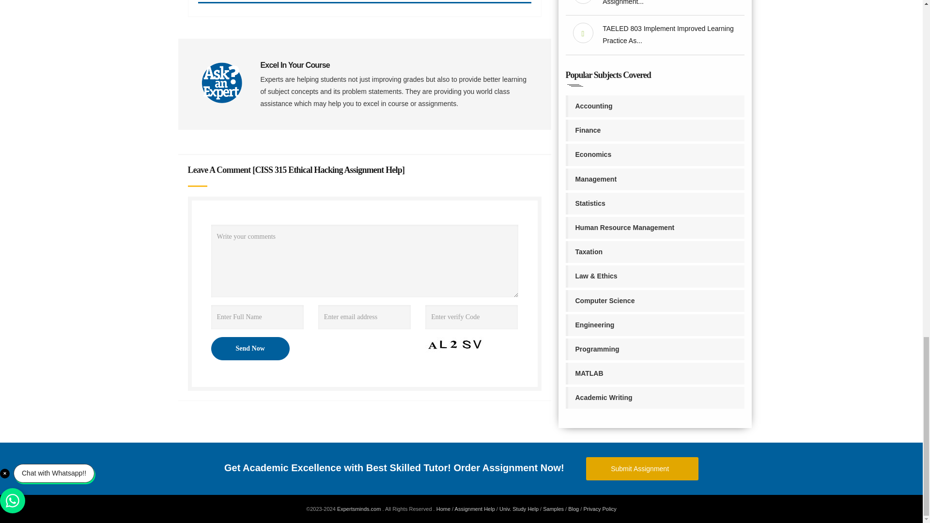  Describe the element at coordinates (655, 373) in the screenshot. I see `MATLAB assignment help` at that location.